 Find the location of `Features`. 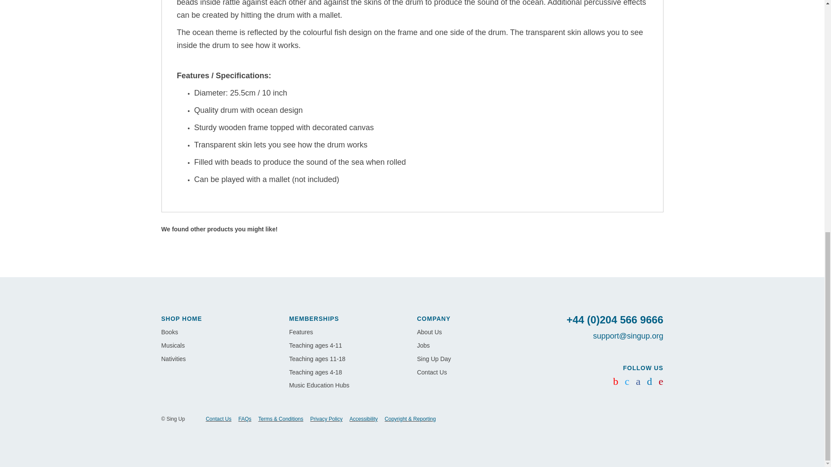

Features is located at coordinates (301, 332).